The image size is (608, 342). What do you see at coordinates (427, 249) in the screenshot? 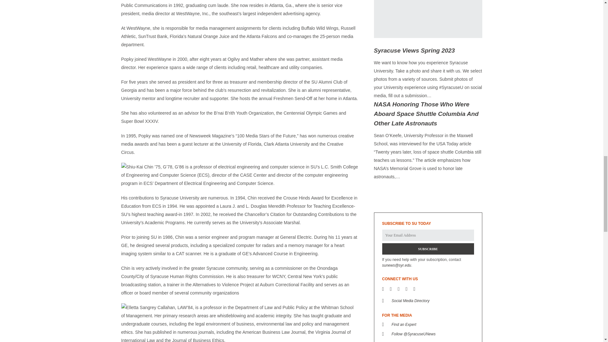
I see `Subscribe` at bounding box center [427, 249].